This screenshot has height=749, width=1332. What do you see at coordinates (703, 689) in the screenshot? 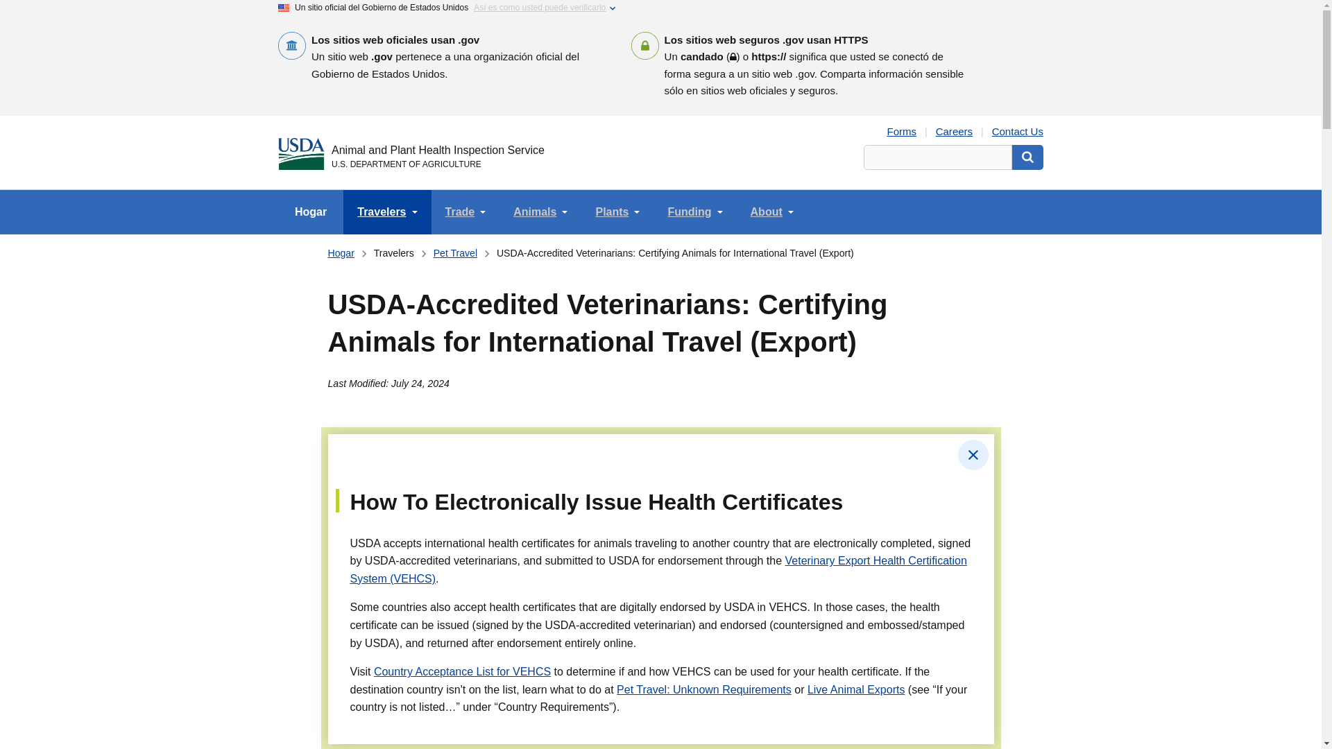
I see `Pet Travel: Unknown Requirements` at bounding box center [703, 689].